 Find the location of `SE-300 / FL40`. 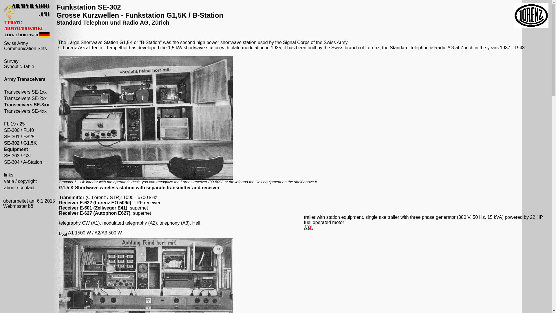

SE-300 / FL40 is located at coordinates (19, 130).